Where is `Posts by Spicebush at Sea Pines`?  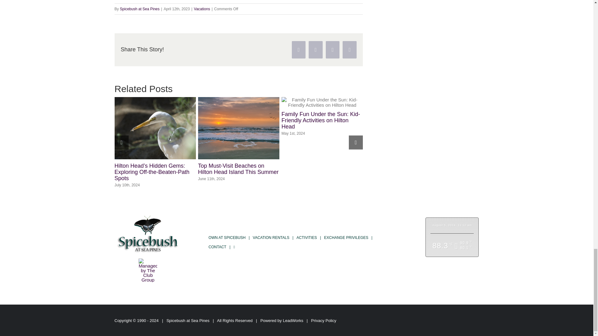
Posts by Spicebush at Sea Pines is located at coordinates (140, 9).